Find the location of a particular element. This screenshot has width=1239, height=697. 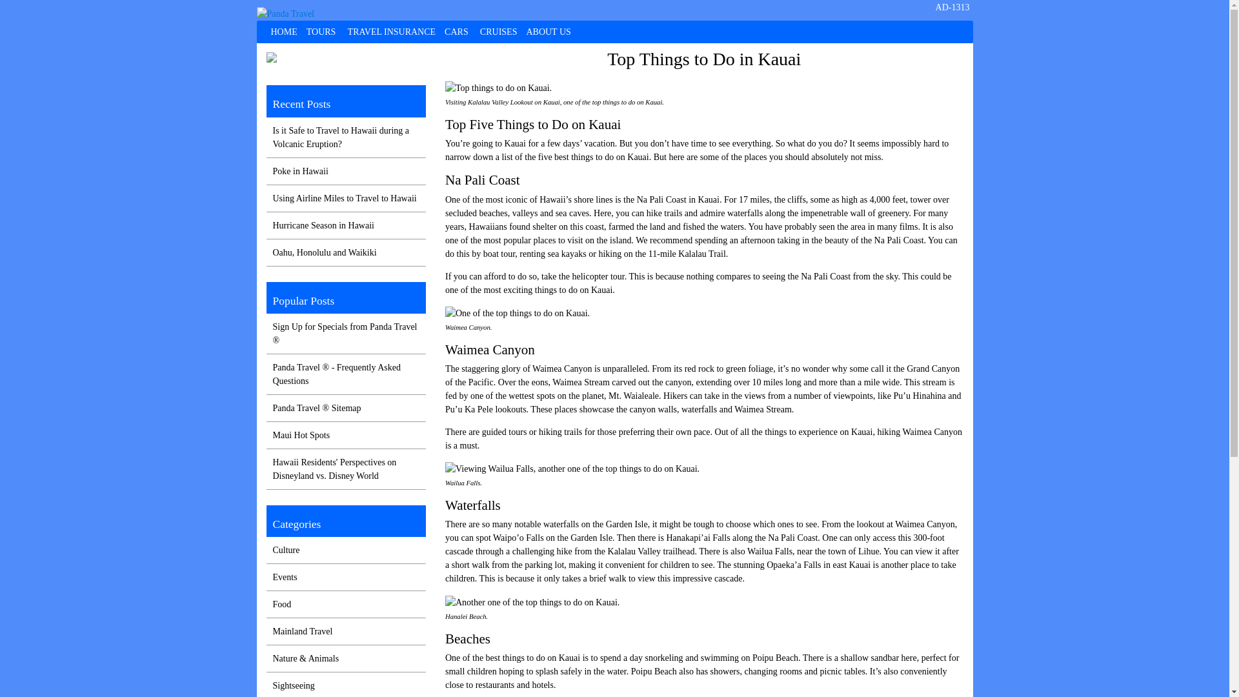

CARS is located at coordinates (458, 32).